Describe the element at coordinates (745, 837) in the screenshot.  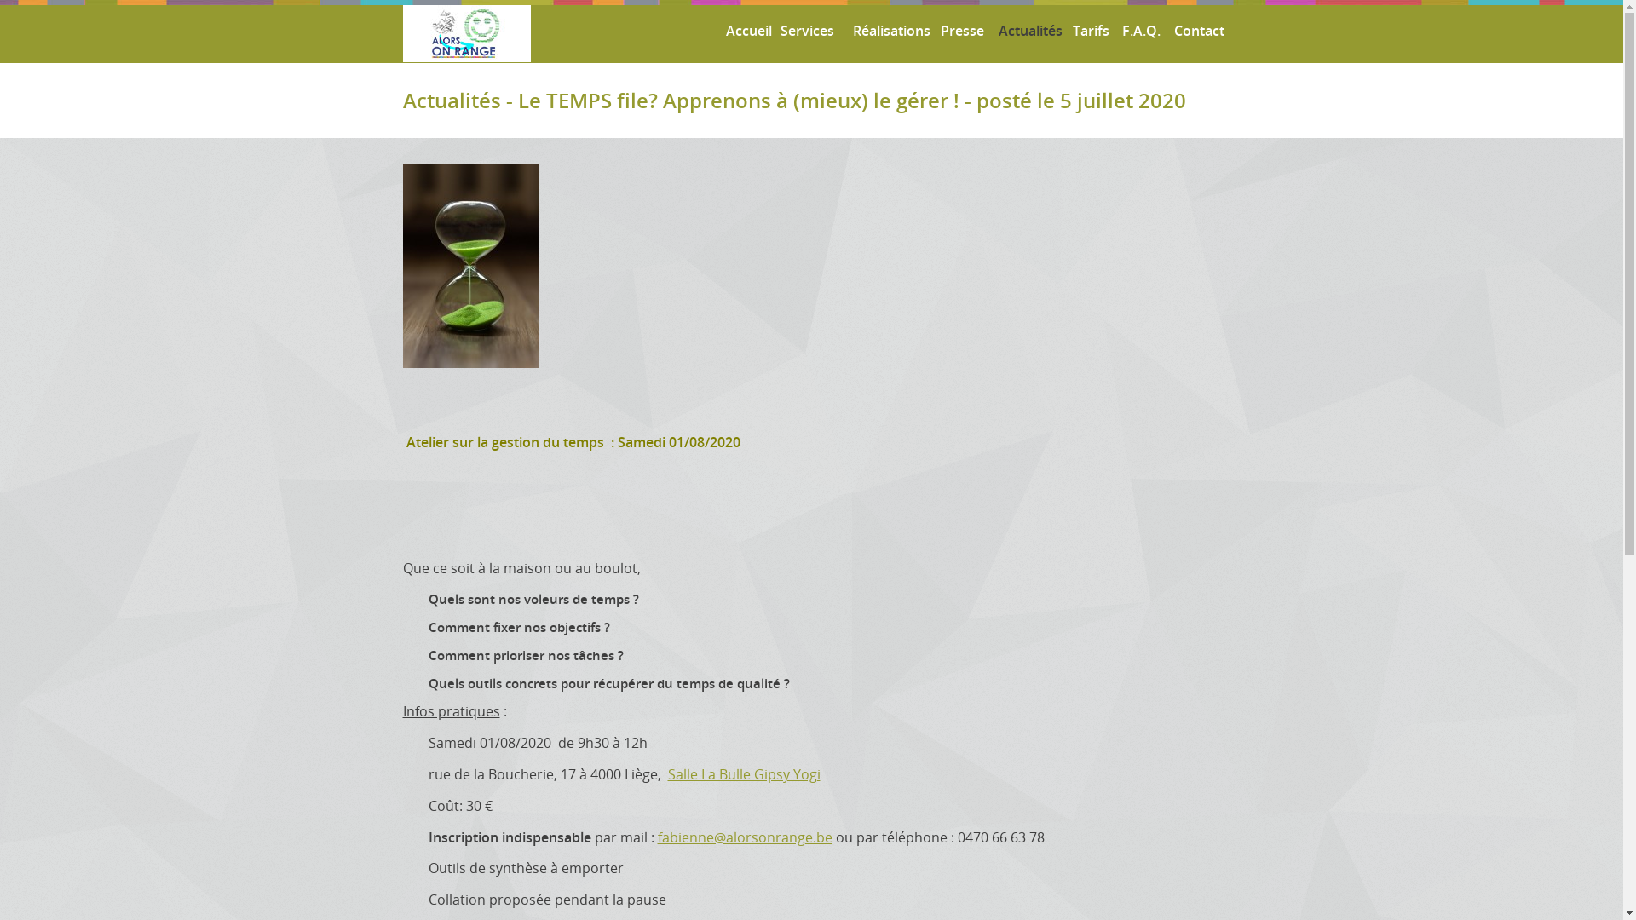
I see `fabienne@alorsonrange.be` at that location.